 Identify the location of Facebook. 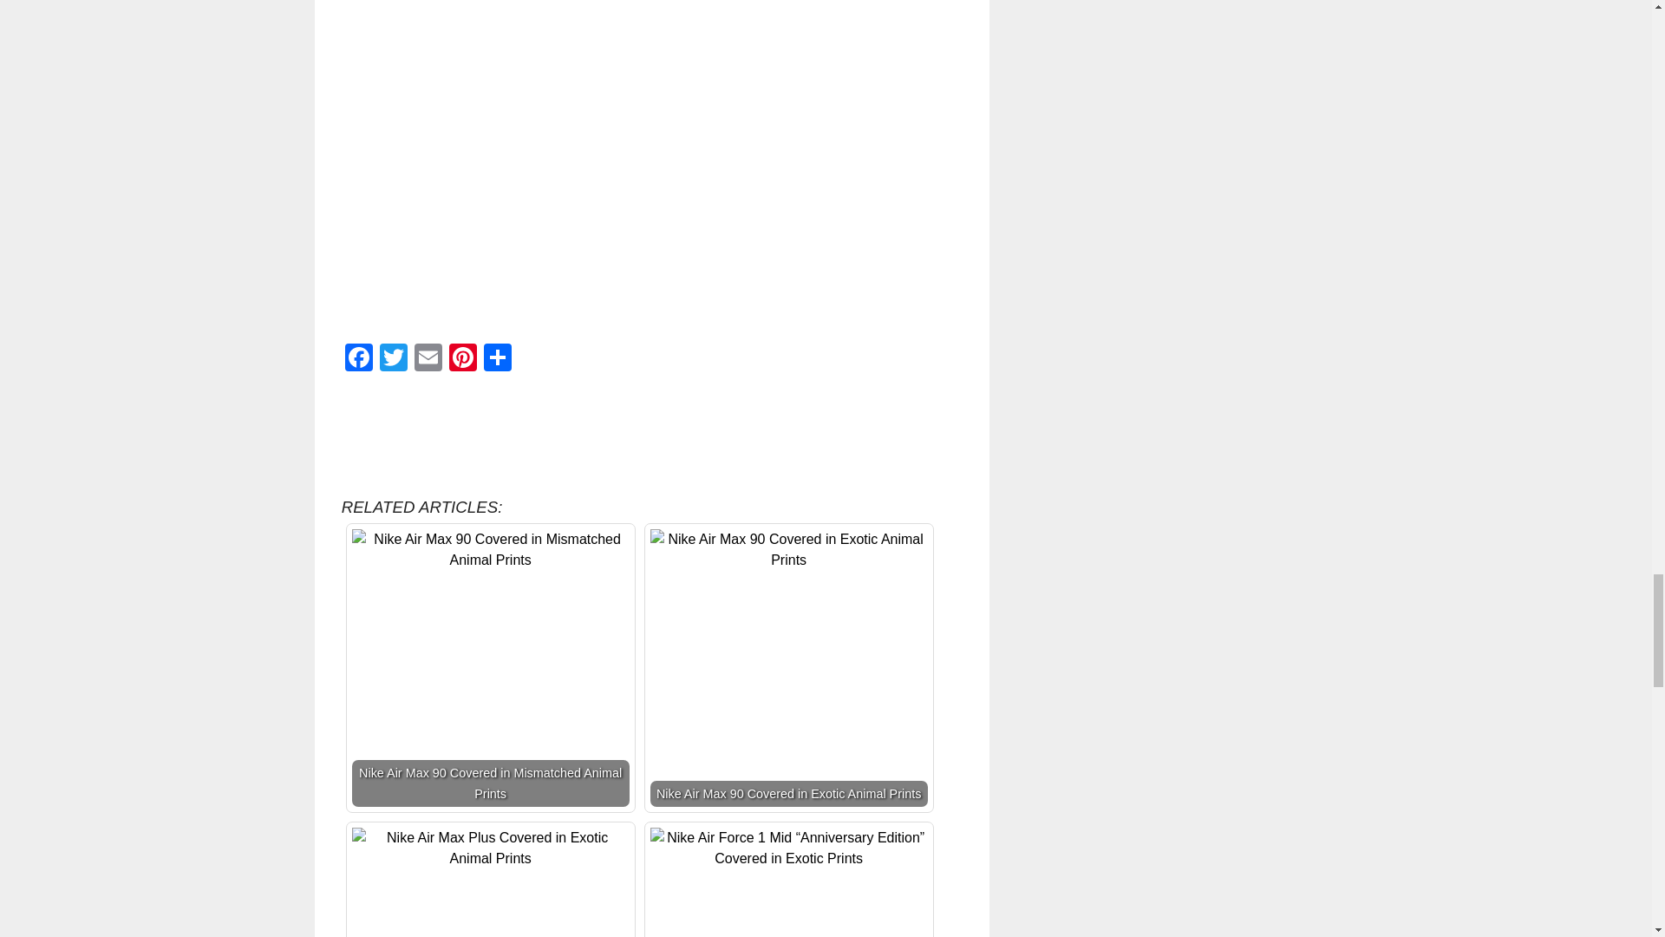
(358, 359).